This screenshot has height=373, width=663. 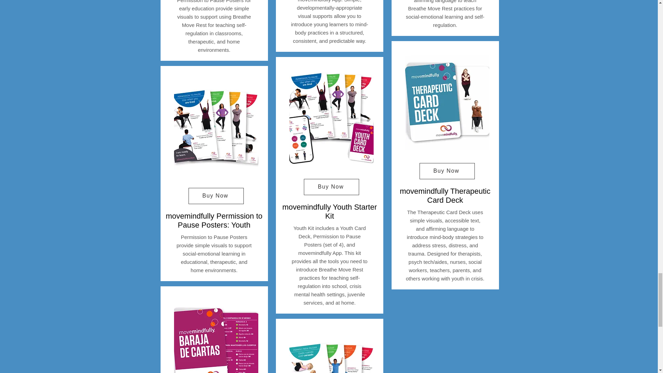 I want to click on Buy Now, so click(x=216, y=196).